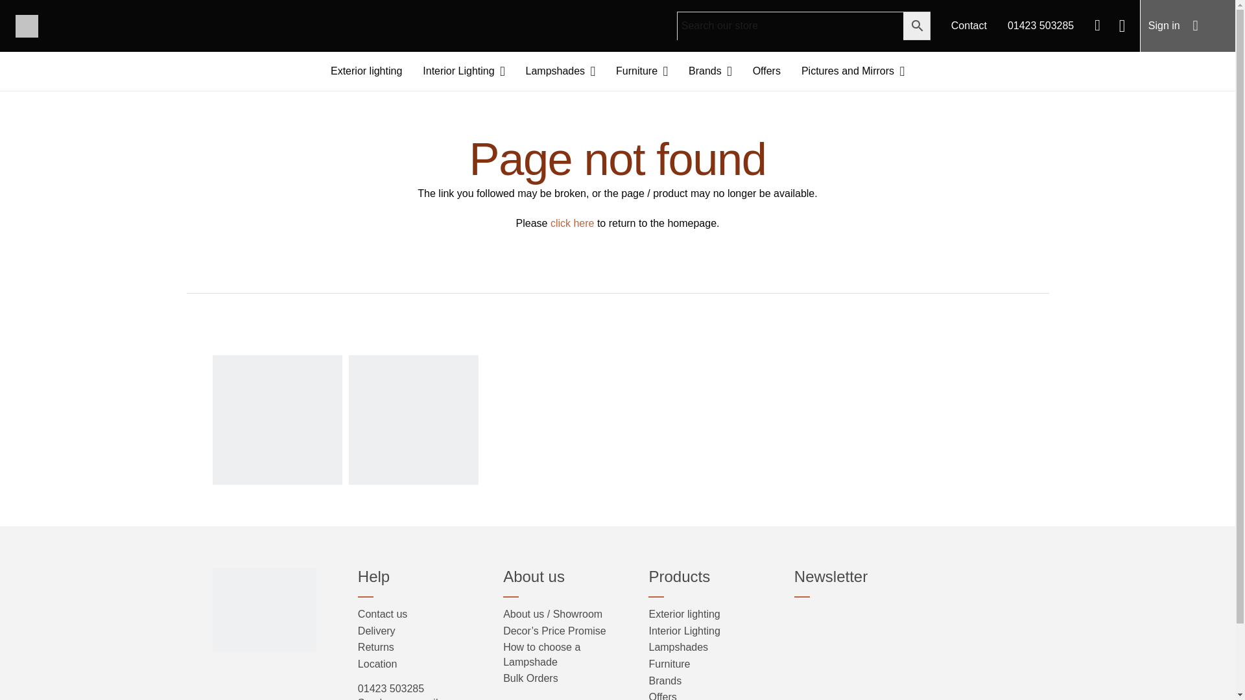 The image size is (1245, 700). Describe the element at coordinates (1040, 25) in the screenshot. I see `01423 503285` at that location.